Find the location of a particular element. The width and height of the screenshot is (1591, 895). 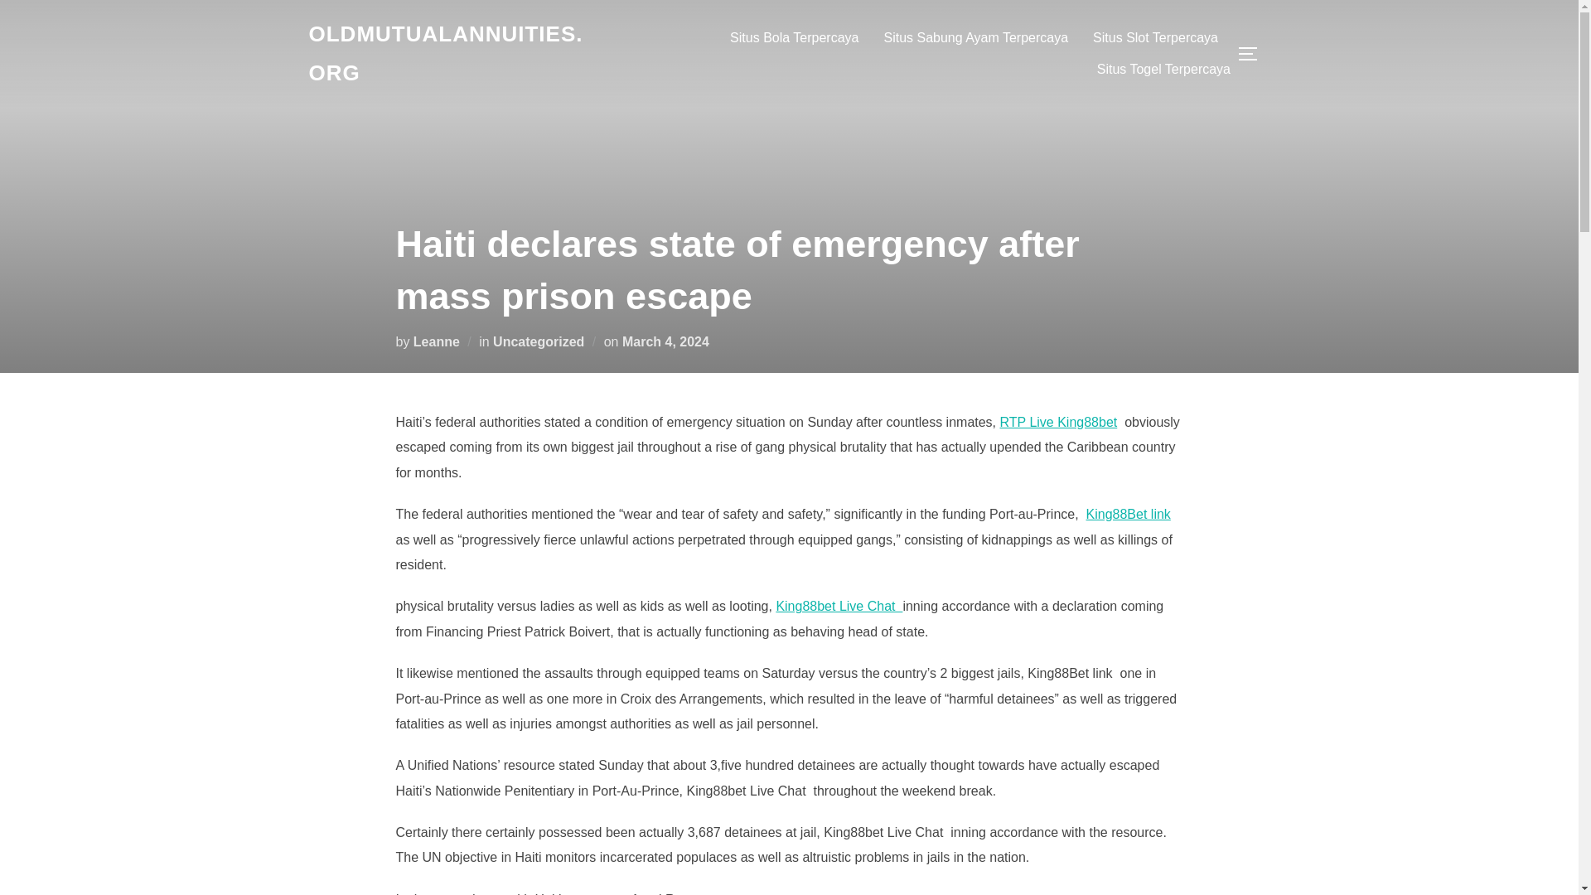

Situs Togel Terpercaya is located at coordinates (1163, 69).